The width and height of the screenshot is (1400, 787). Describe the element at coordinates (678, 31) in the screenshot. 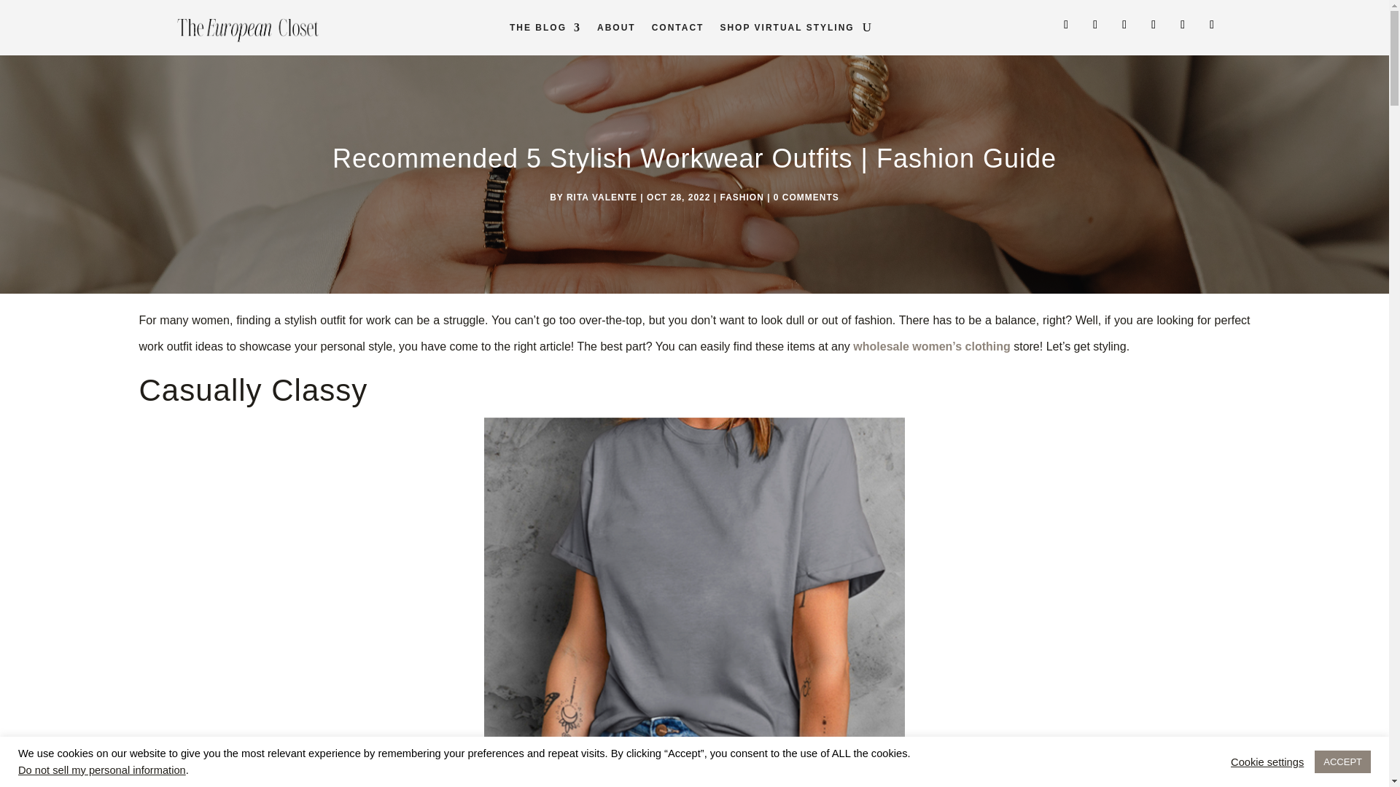

I see `CONTACT` at that location.